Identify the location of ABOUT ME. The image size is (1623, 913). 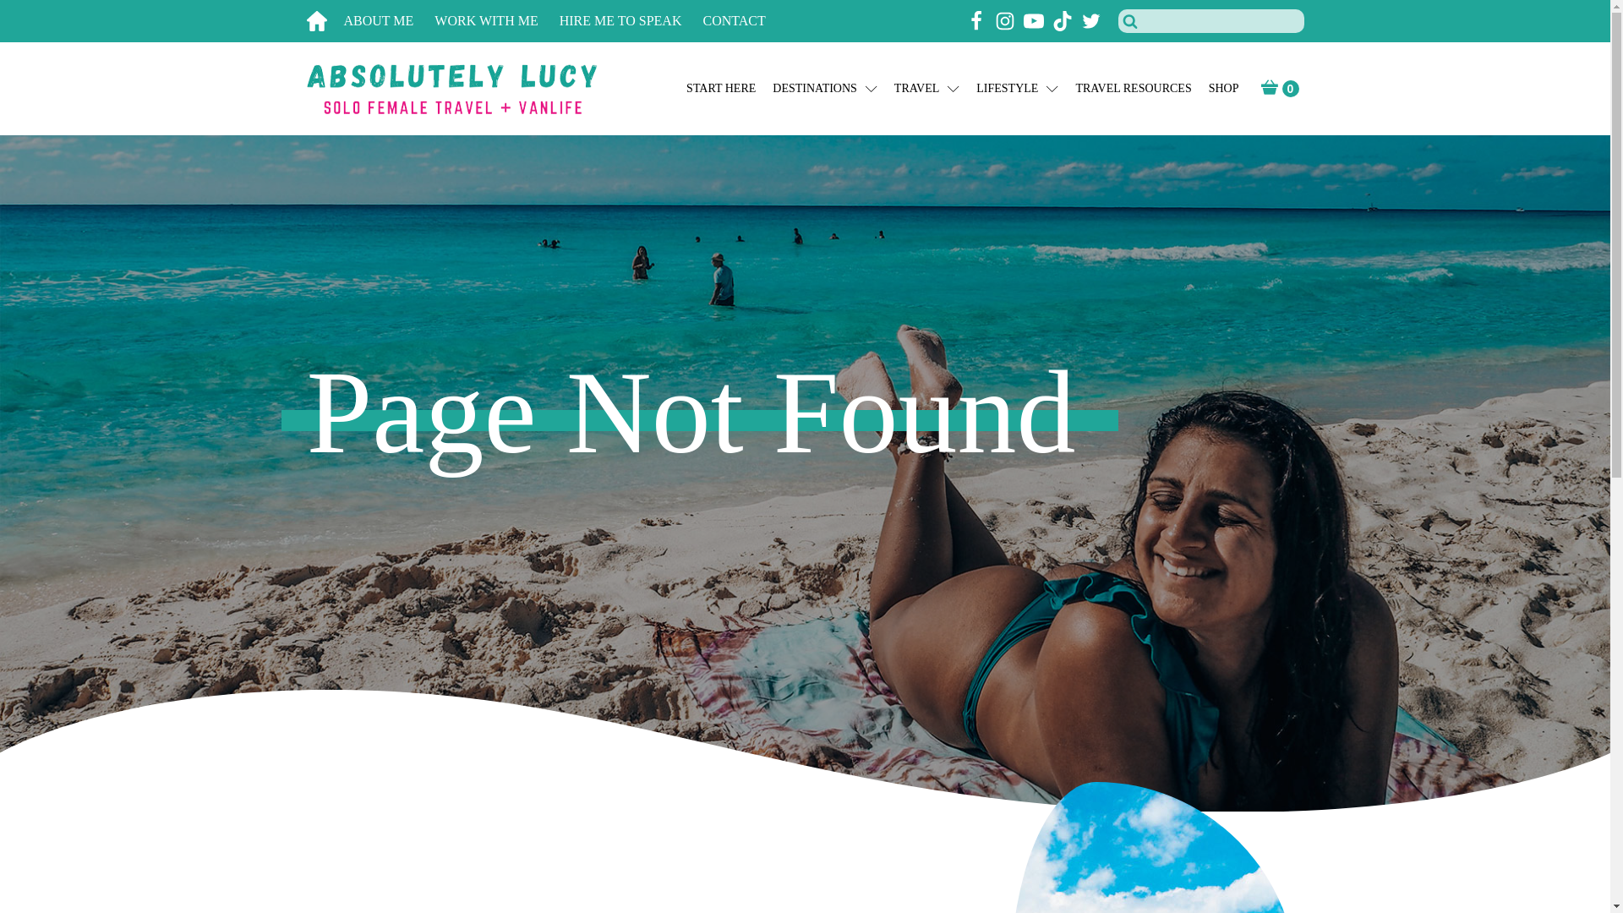
(389, 21).